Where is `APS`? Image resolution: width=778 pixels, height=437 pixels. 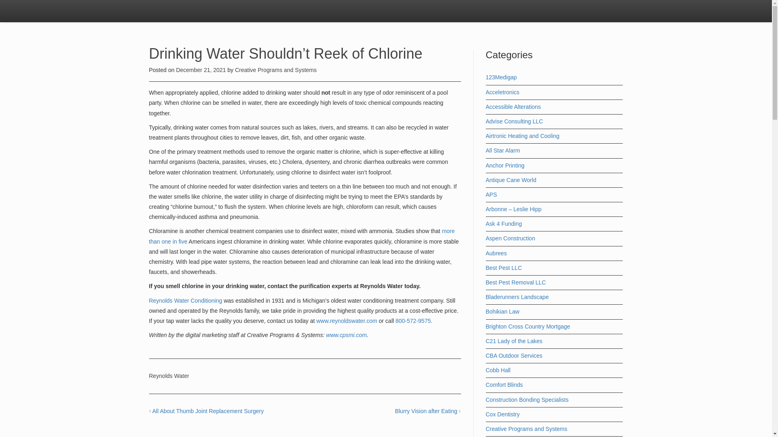 APS is located at coordinates (491, 195).